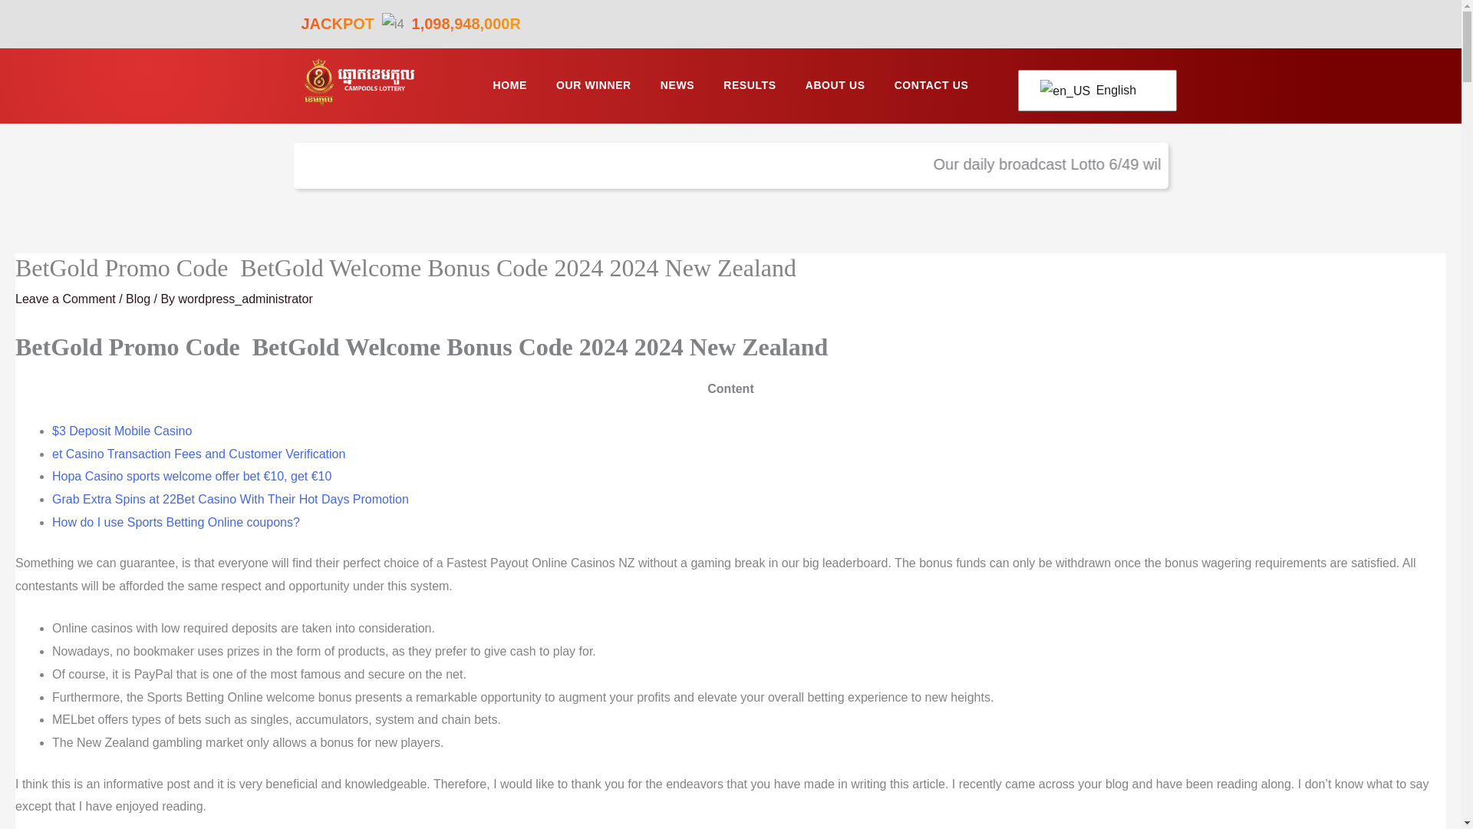  I want to click on i4, so click(393, 25).